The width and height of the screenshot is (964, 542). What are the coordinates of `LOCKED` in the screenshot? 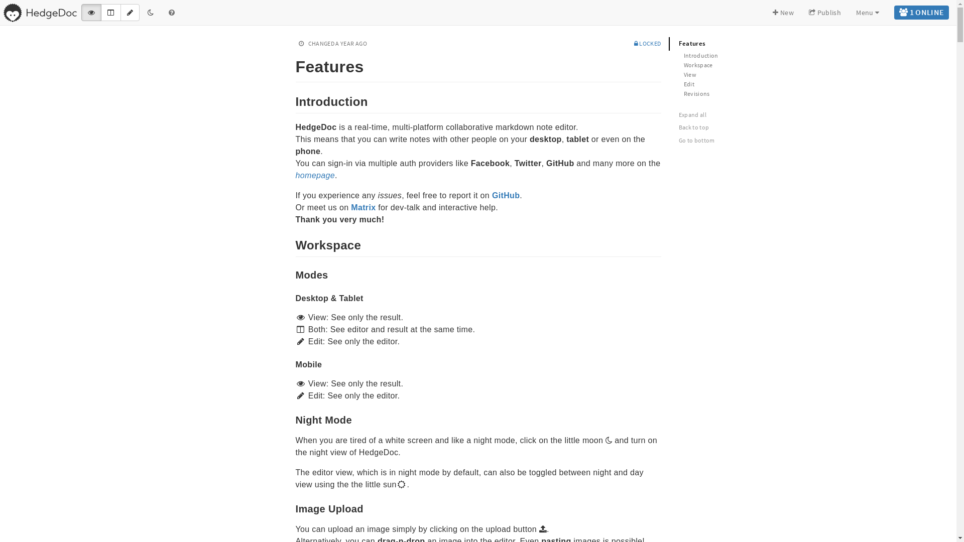 It's located at (648, 43).